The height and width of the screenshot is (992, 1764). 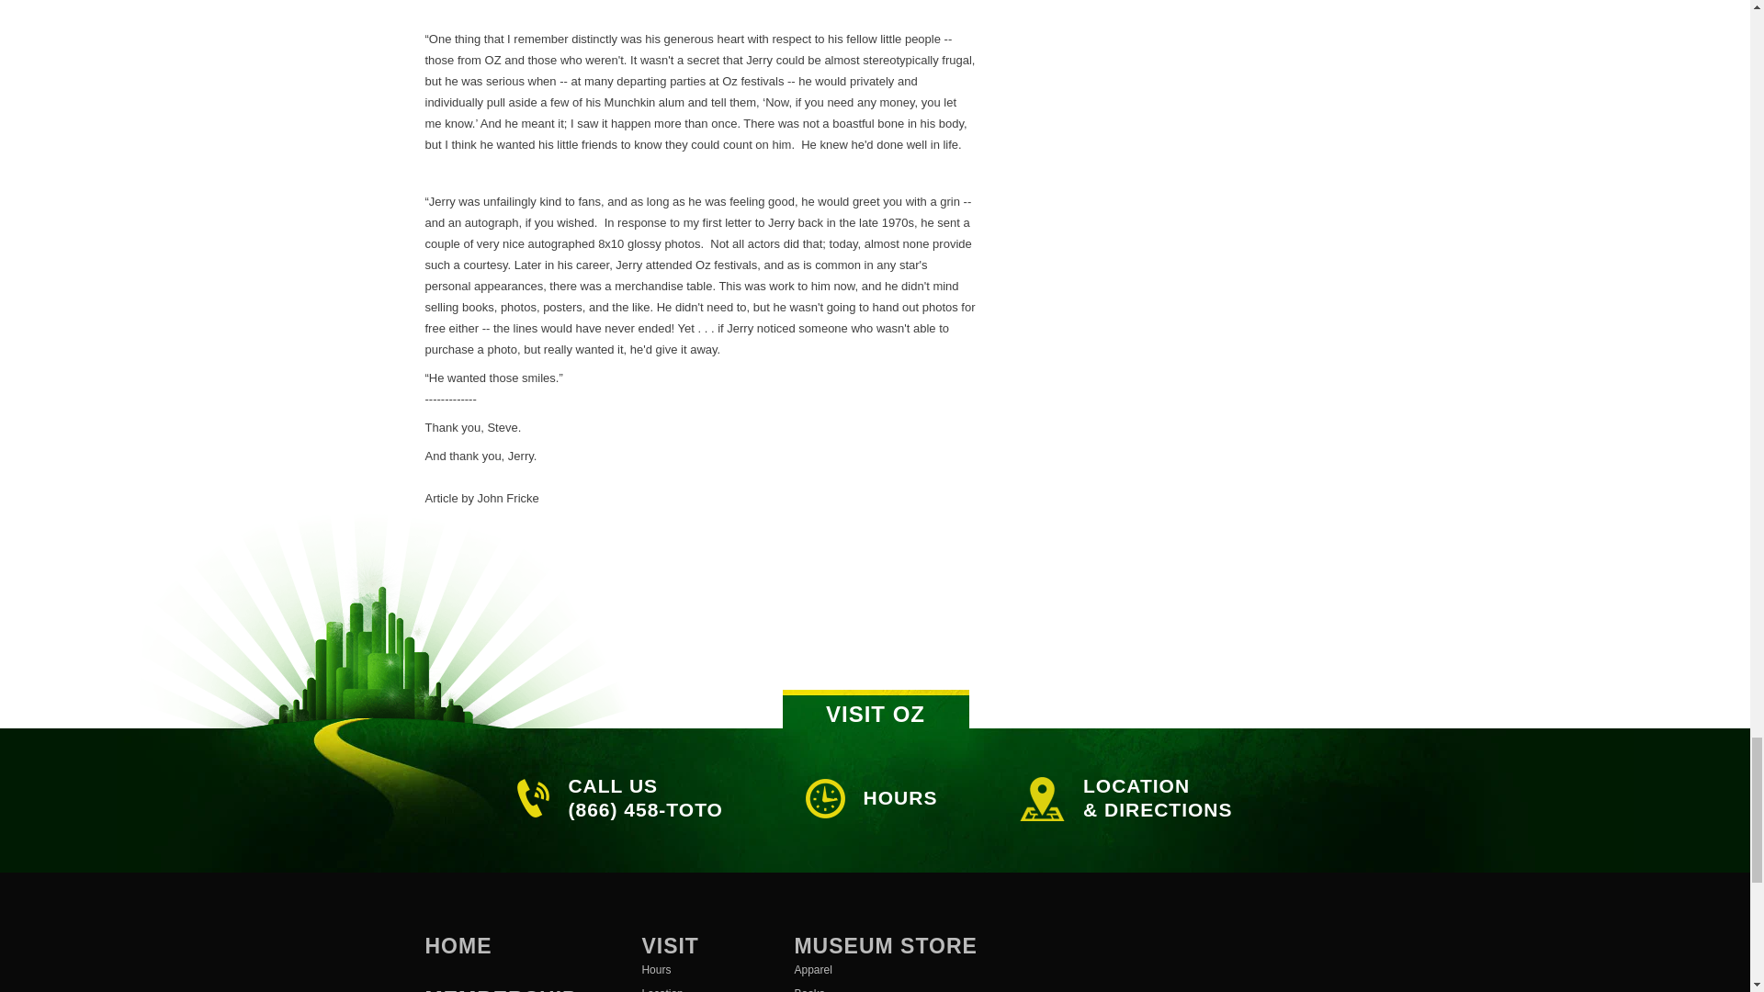 I want to click on  HOURS, so click(x=871, y=798).